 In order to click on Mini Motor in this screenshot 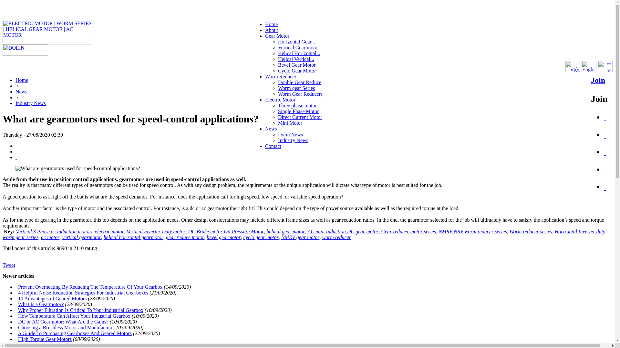, I will do `click(290, 122)`.